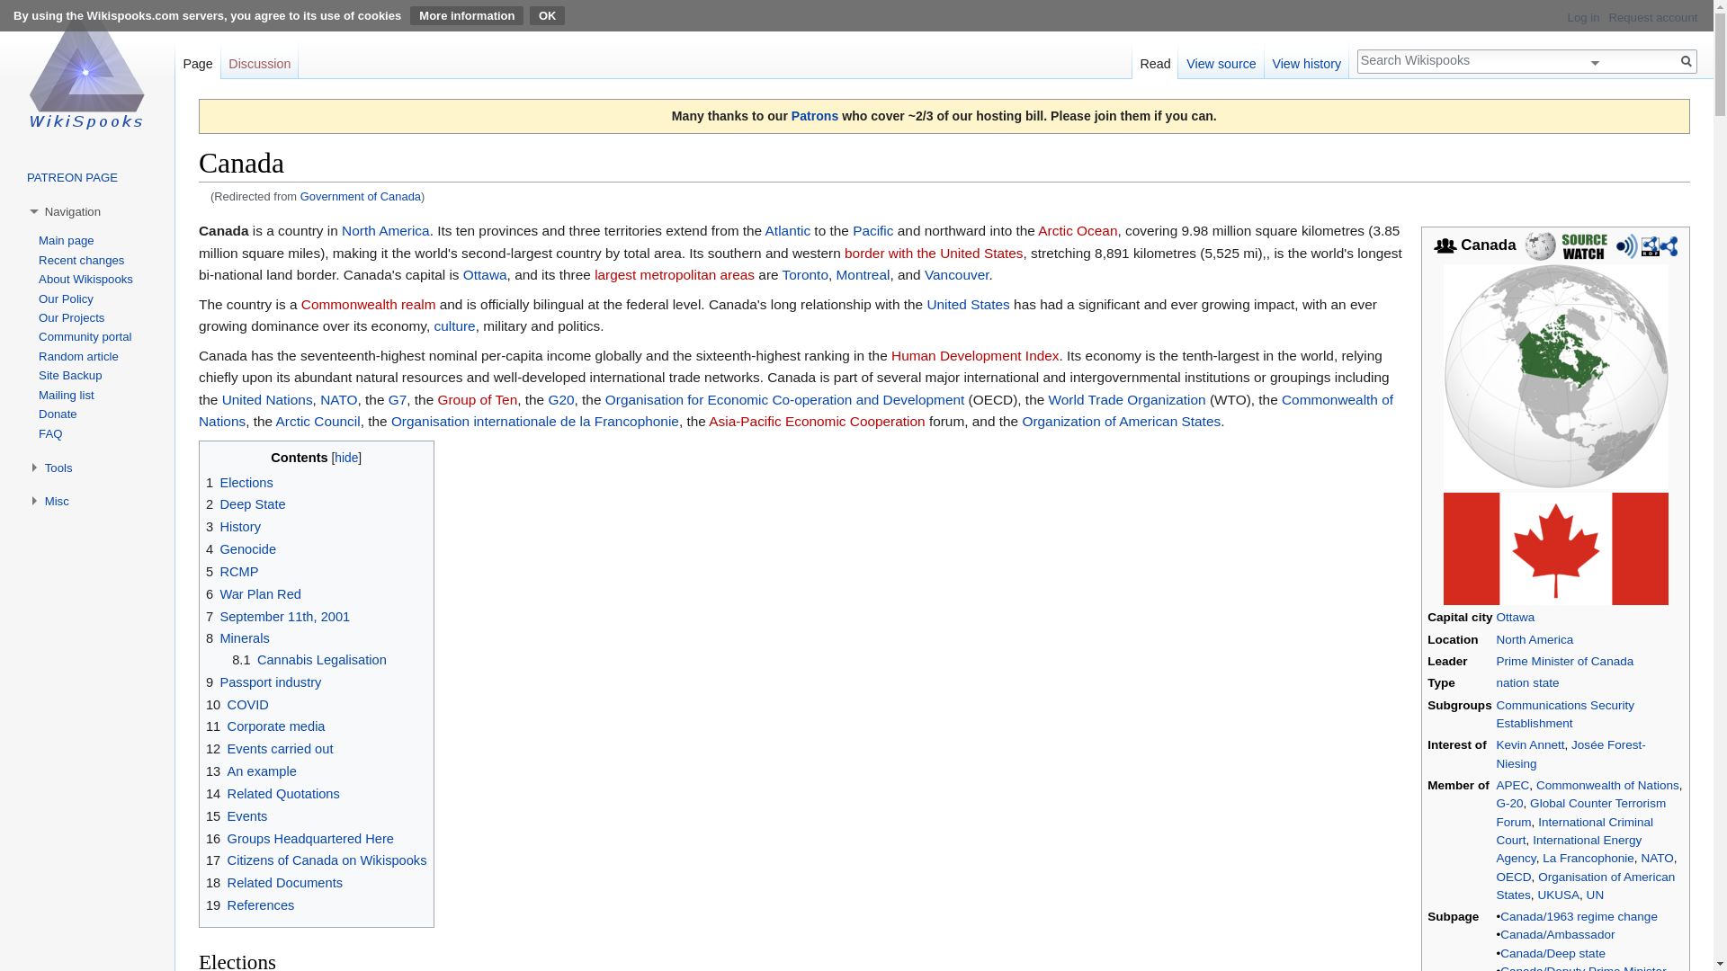 Image resolution: width=1727 pixels, height=971 pixels. Describe the element at coordinates (466, 15) in the screenshot. I see `More information` at that location.